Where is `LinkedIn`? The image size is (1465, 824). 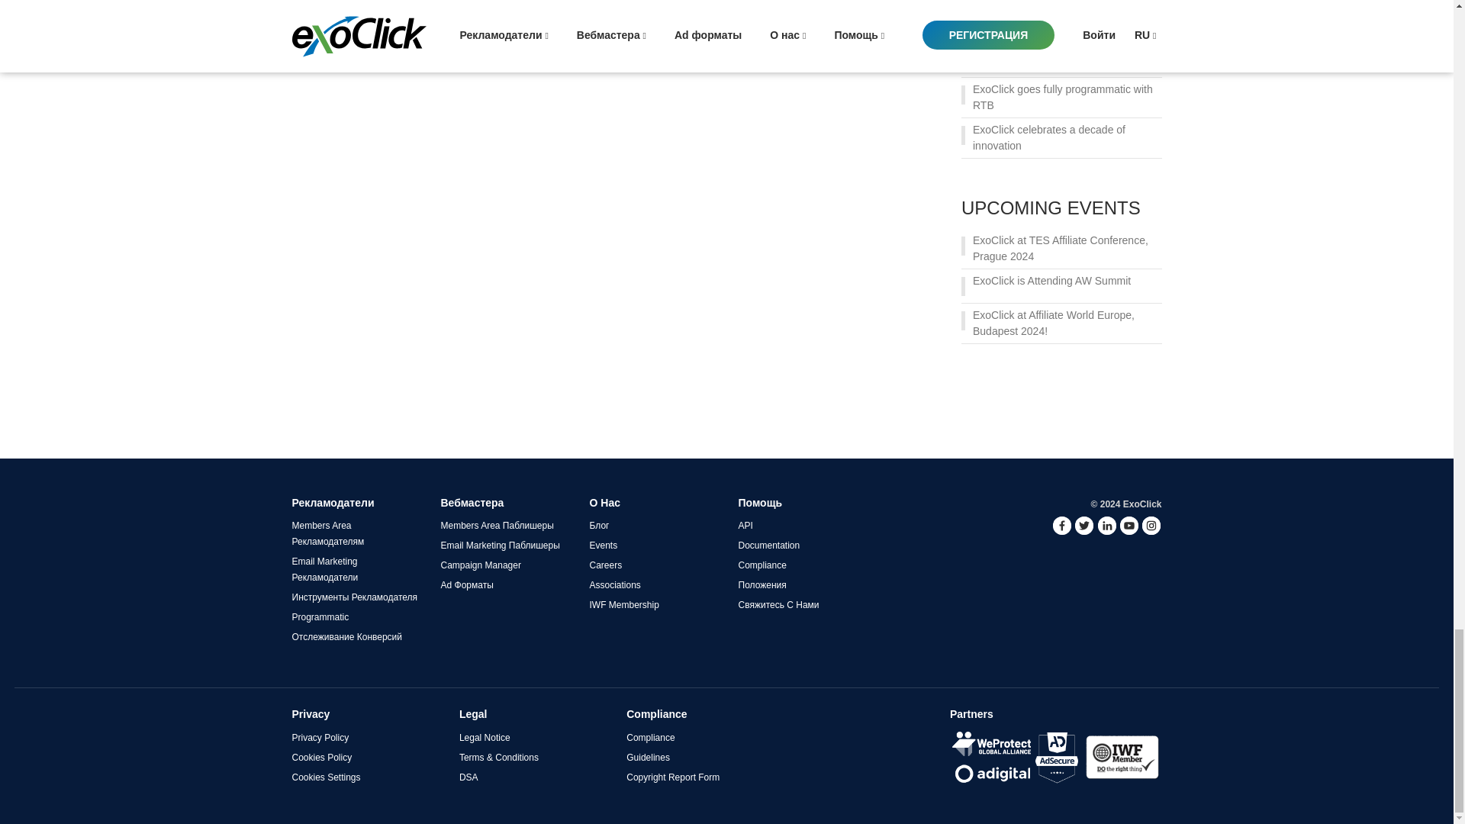 LinkedIn is located at coordinates (1106, 525).